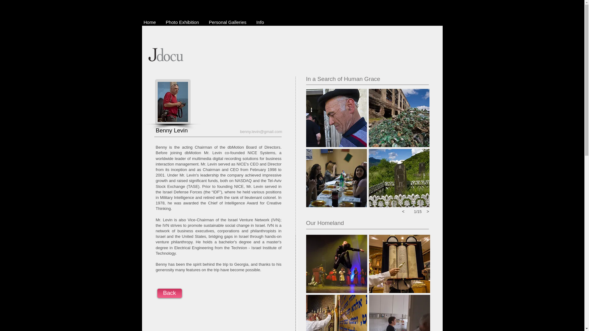 This screenshot has height=331, width=589. I want to click on Home, so click(150, 22).